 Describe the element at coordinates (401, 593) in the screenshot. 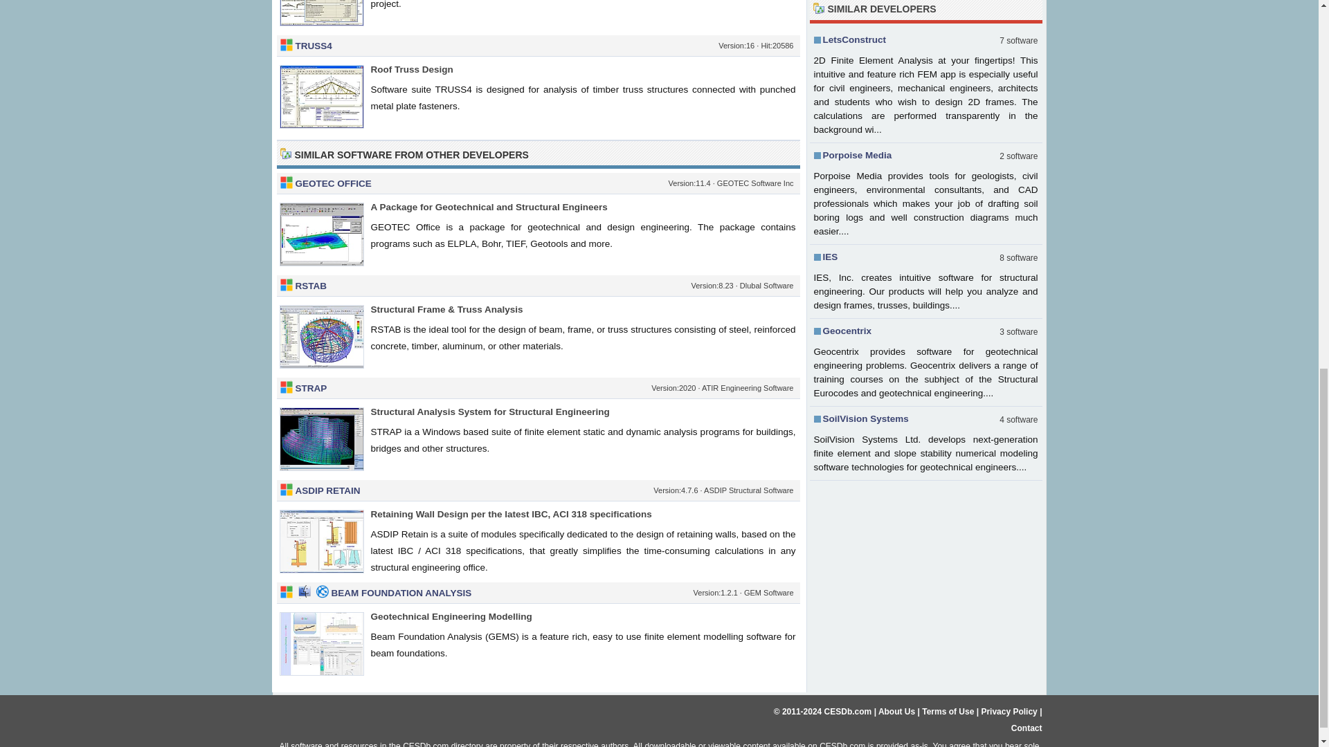

I see `BEAM FOUNDATION ANALYSIS` at that location.